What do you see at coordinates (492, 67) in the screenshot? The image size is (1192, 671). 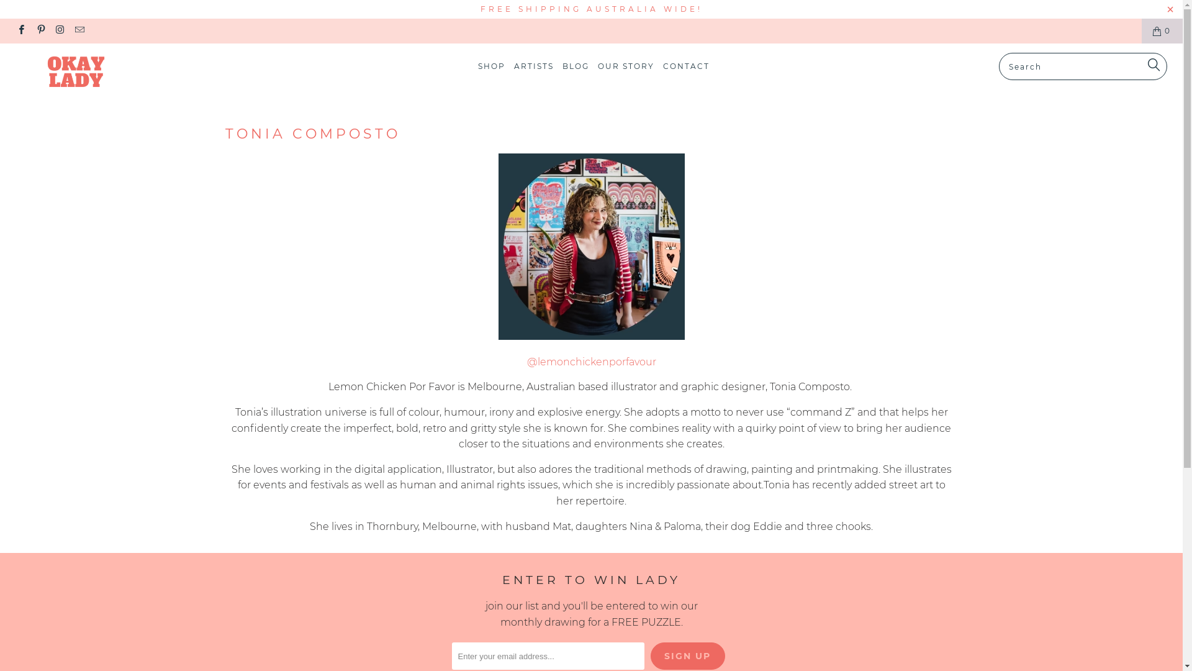 I see `SHOP` at bounding box center [492, 67].